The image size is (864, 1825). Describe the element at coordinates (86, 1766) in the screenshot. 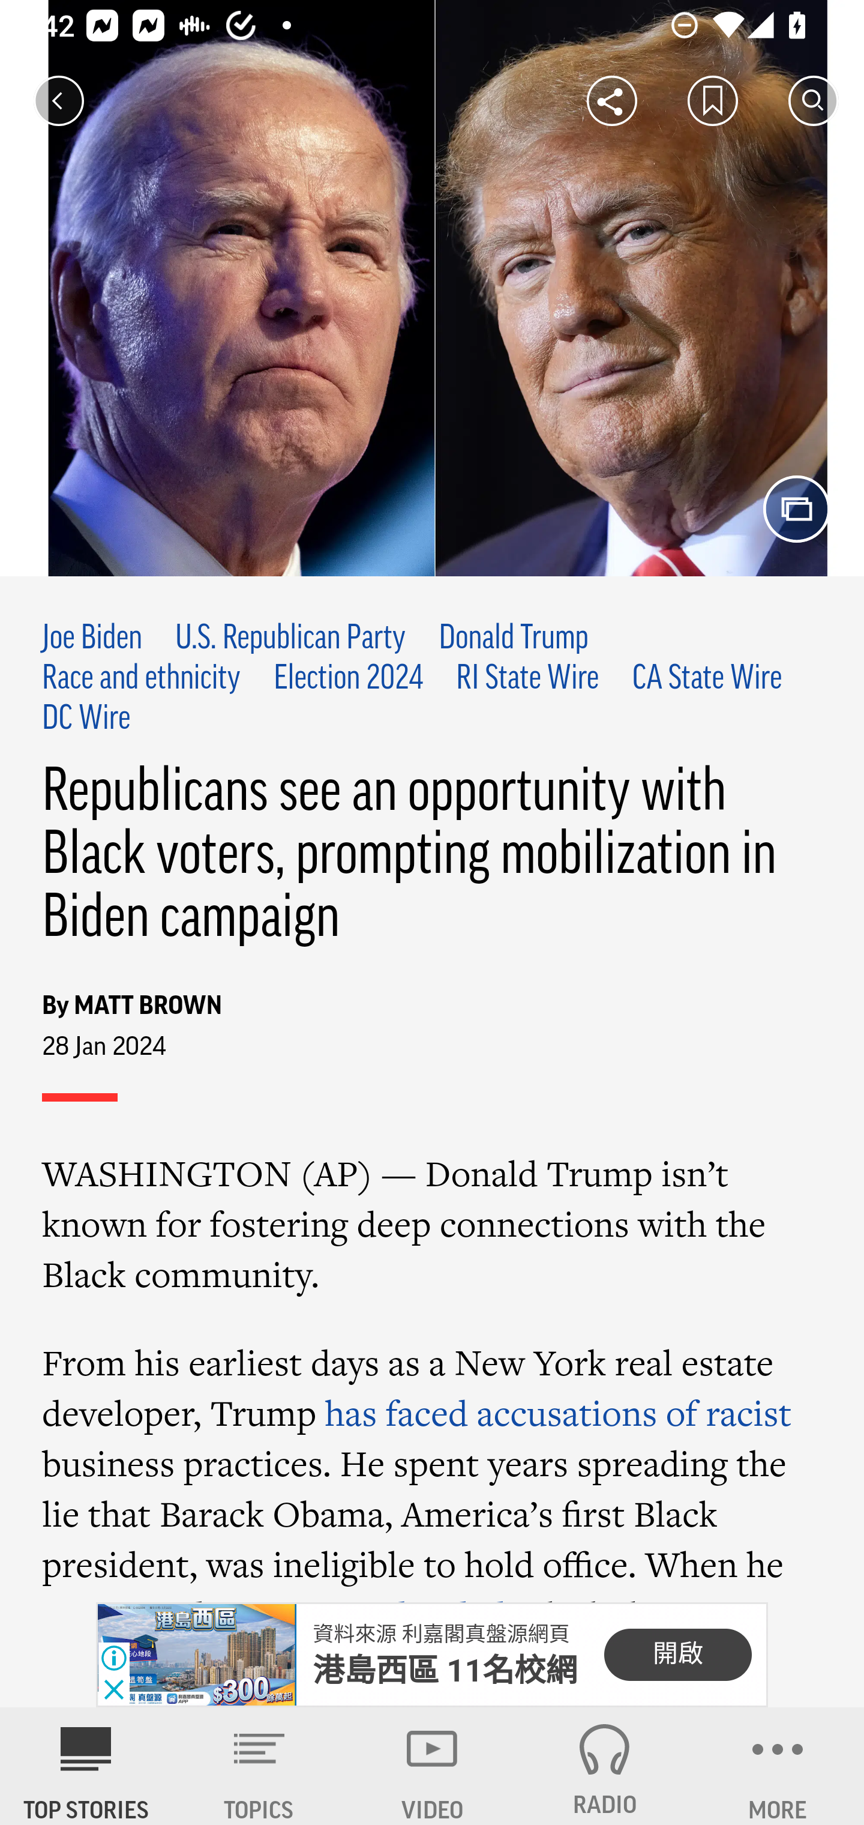

I see `AP News TOP STORIES` at that location.